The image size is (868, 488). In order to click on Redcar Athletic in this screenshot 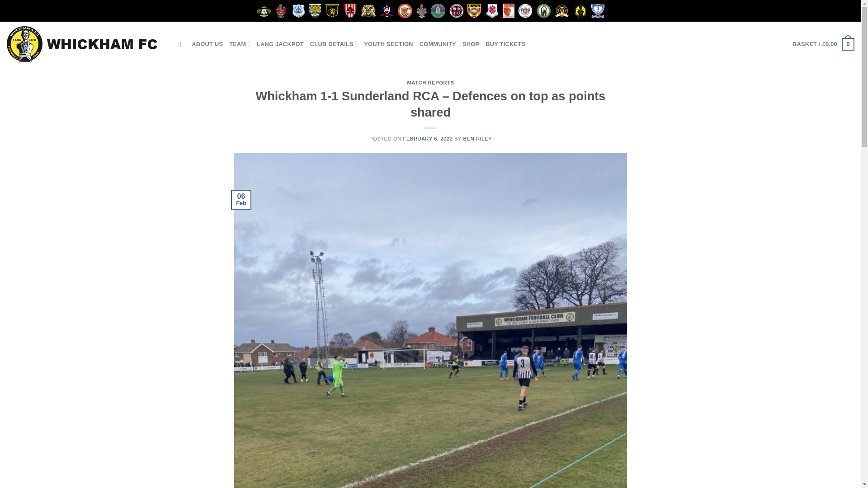, I will do `click(457, 10)`.